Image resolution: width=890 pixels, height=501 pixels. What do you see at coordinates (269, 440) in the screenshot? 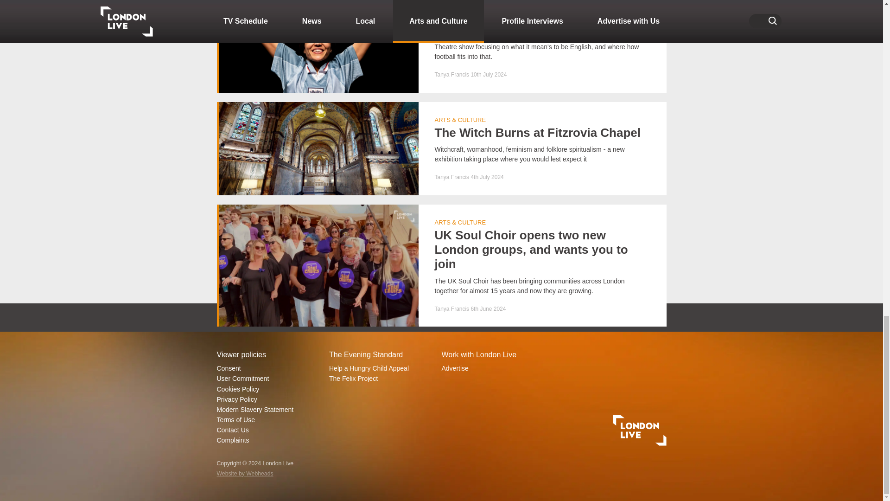
I see `Complaints` at bounding box center [269, 440].